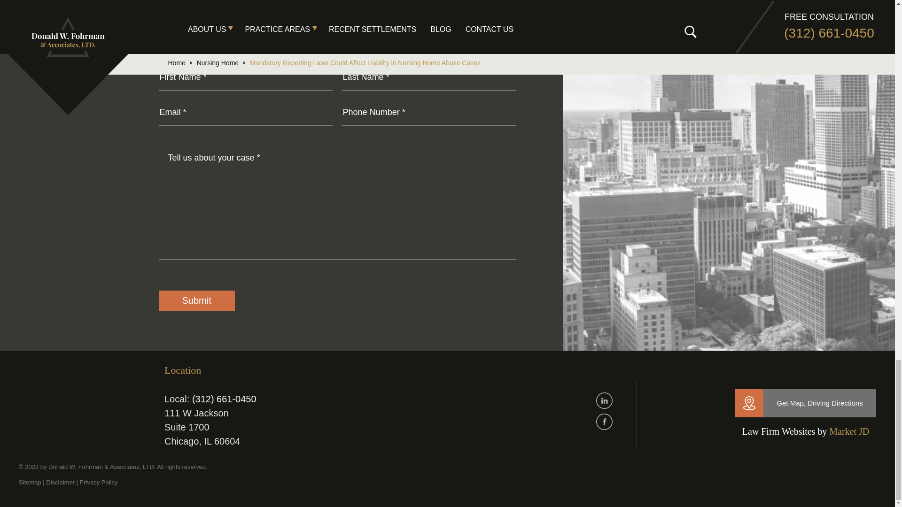 This screenshot has height=507, width=902. What do you see at coordinates (604, 400) in the screenshot?
I see `linkedin` at bounding box center [604, 400].